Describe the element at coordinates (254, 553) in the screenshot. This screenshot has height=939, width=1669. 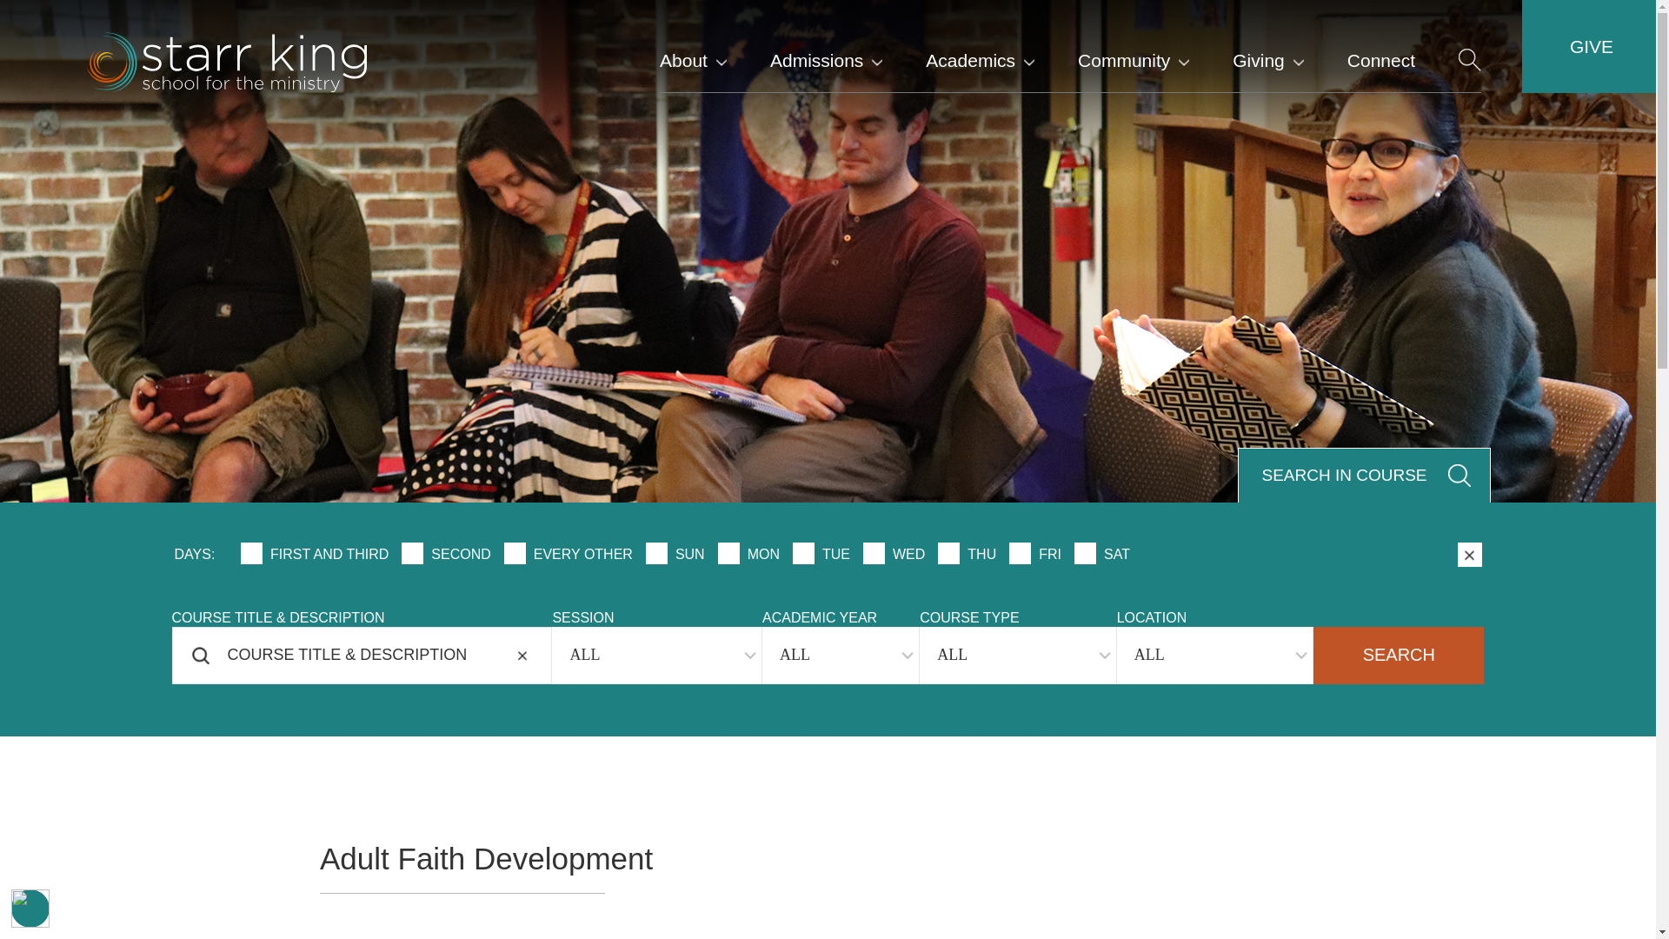
I see `first-and-third` at that location.